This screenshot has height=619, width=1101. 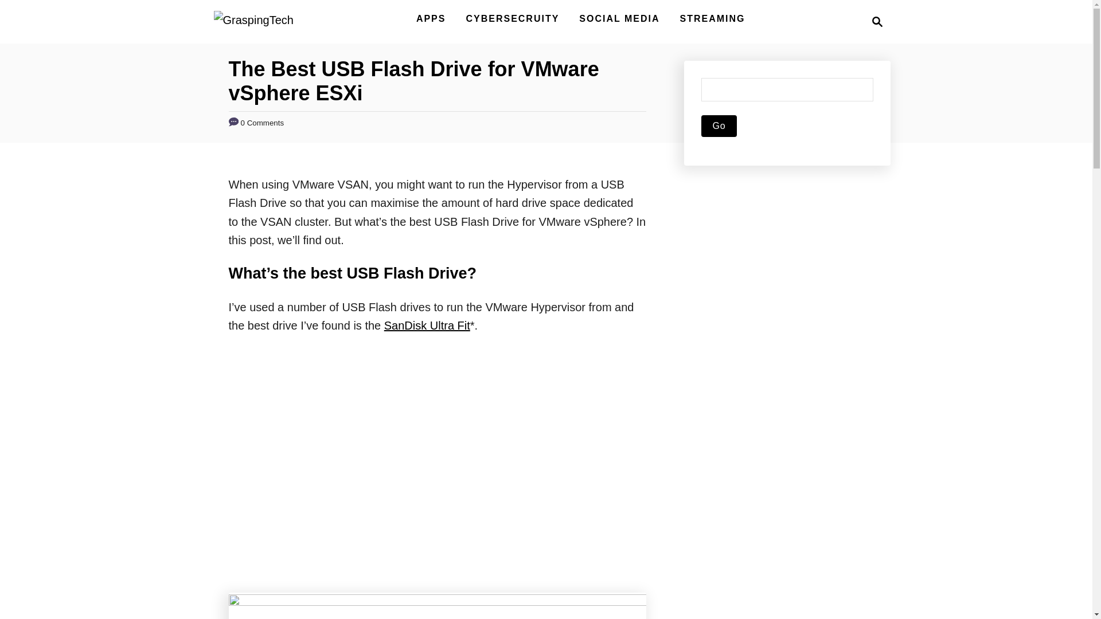 I want to click on APPS, so click(x=431, y=18).